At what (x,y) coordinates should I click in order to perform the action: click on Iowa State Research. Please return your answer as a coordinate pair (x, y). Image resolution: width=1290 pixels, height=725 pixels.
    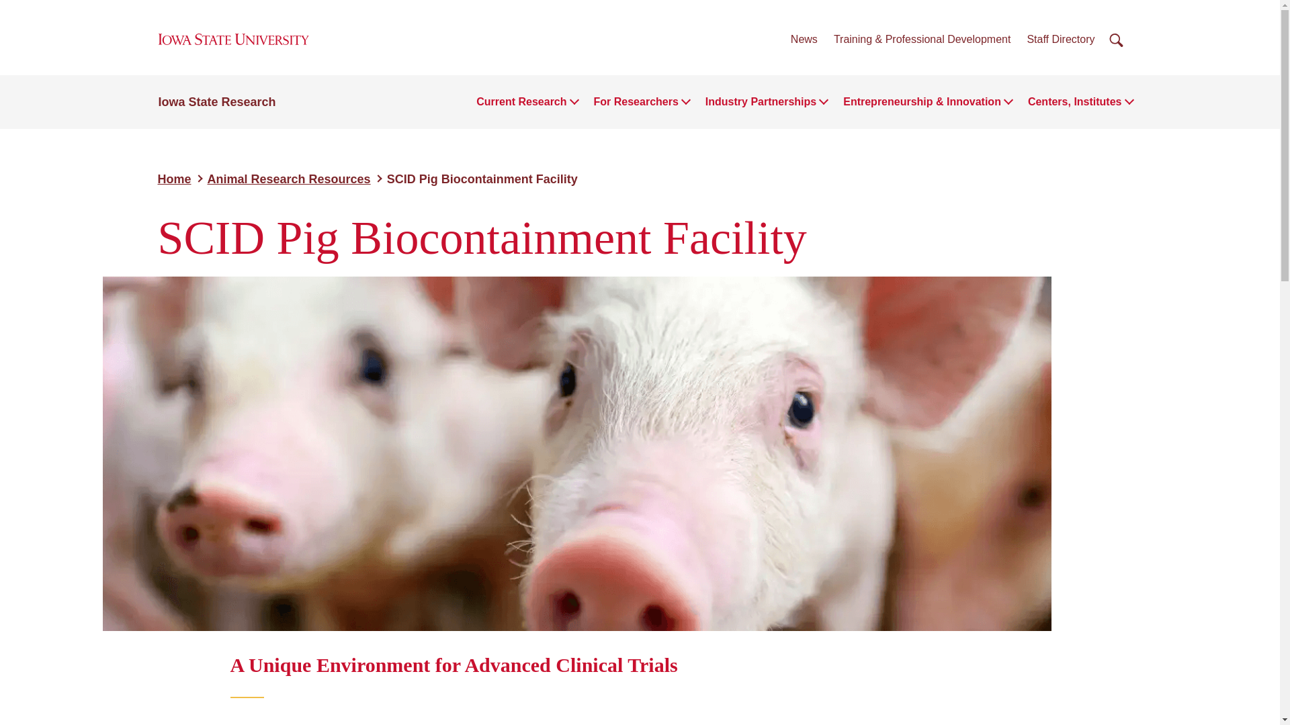
    Looking at the image, I should click on (217, 102).